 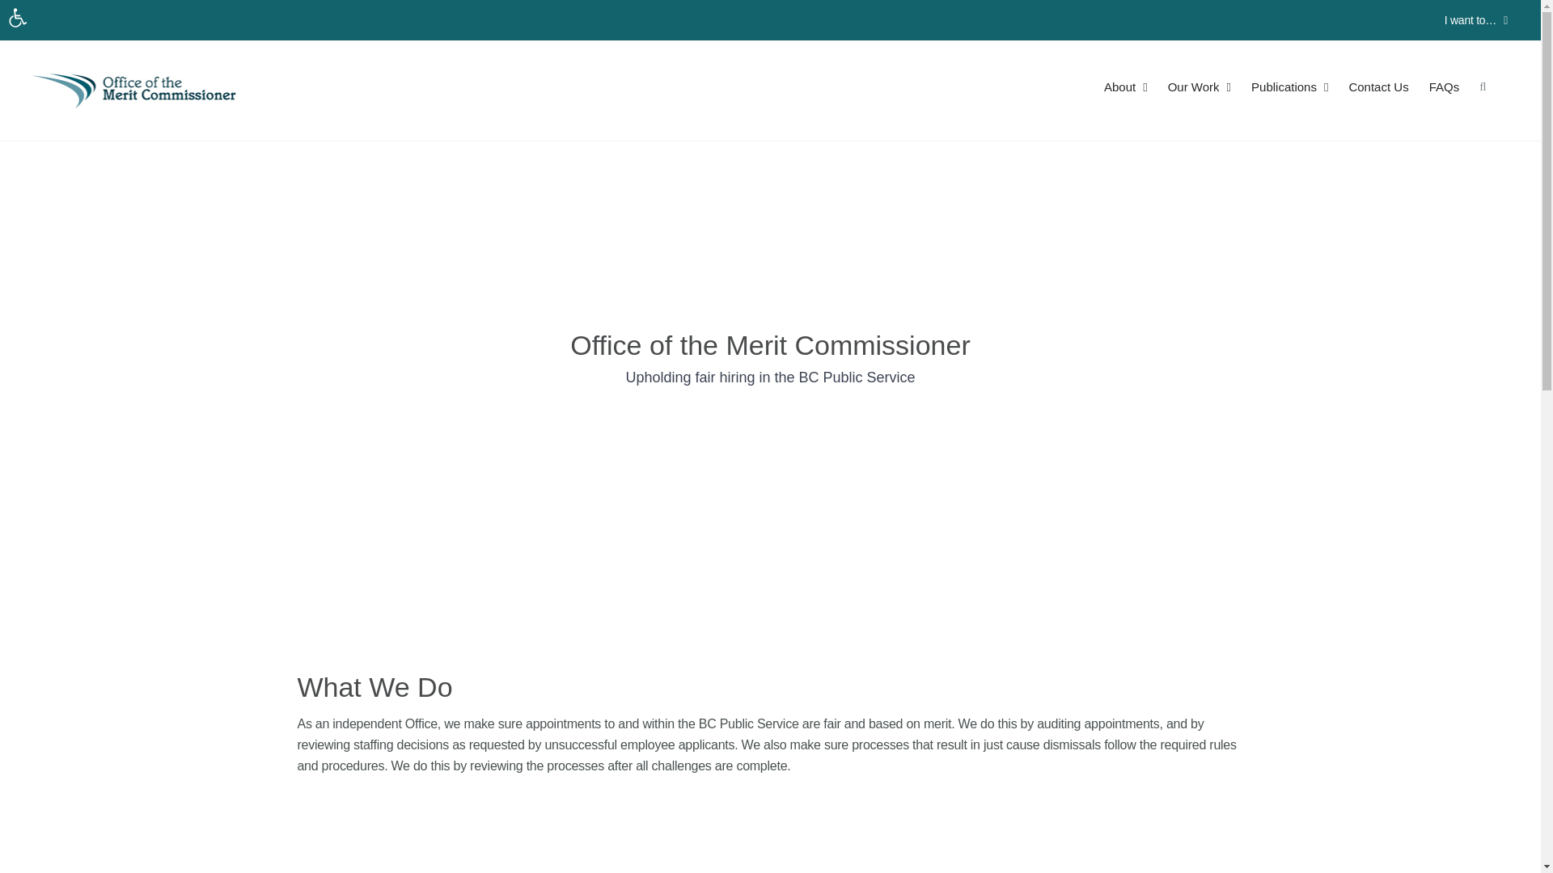 What do you see at coordinates (18, 18) in the screenshot?
I see `Open toolbar
Accessibility Tools` at bounding box center [18, 18].